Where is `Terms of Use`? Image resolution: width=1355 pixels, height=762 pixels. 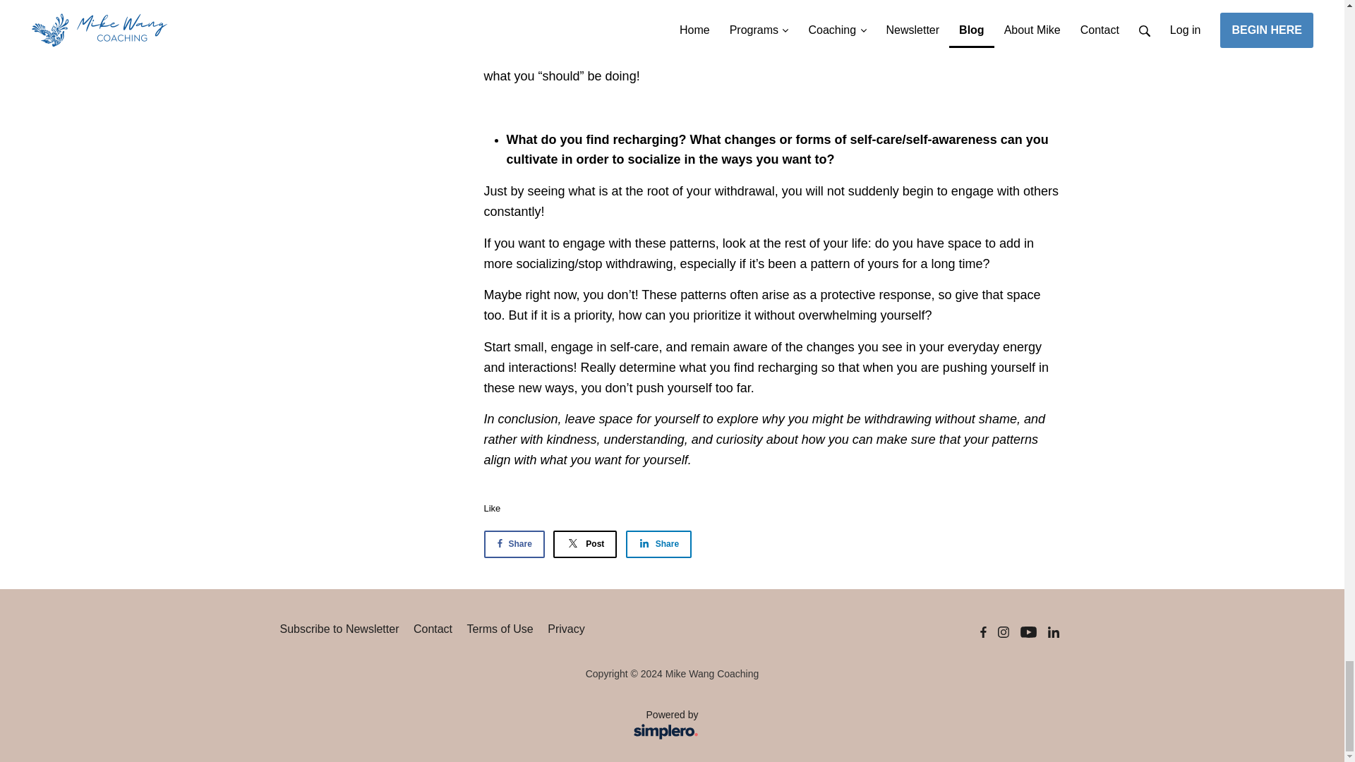 Terms of Use is located at coordinates (658, 543).